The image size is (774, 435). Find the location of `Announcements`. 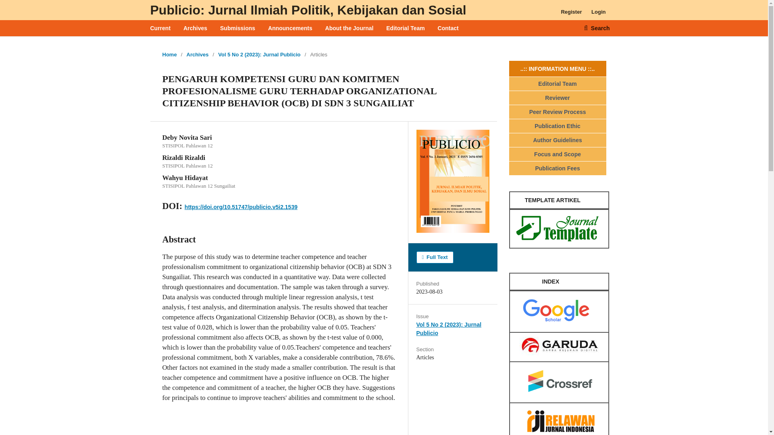

Announcements is located at coordinates (290, 28).